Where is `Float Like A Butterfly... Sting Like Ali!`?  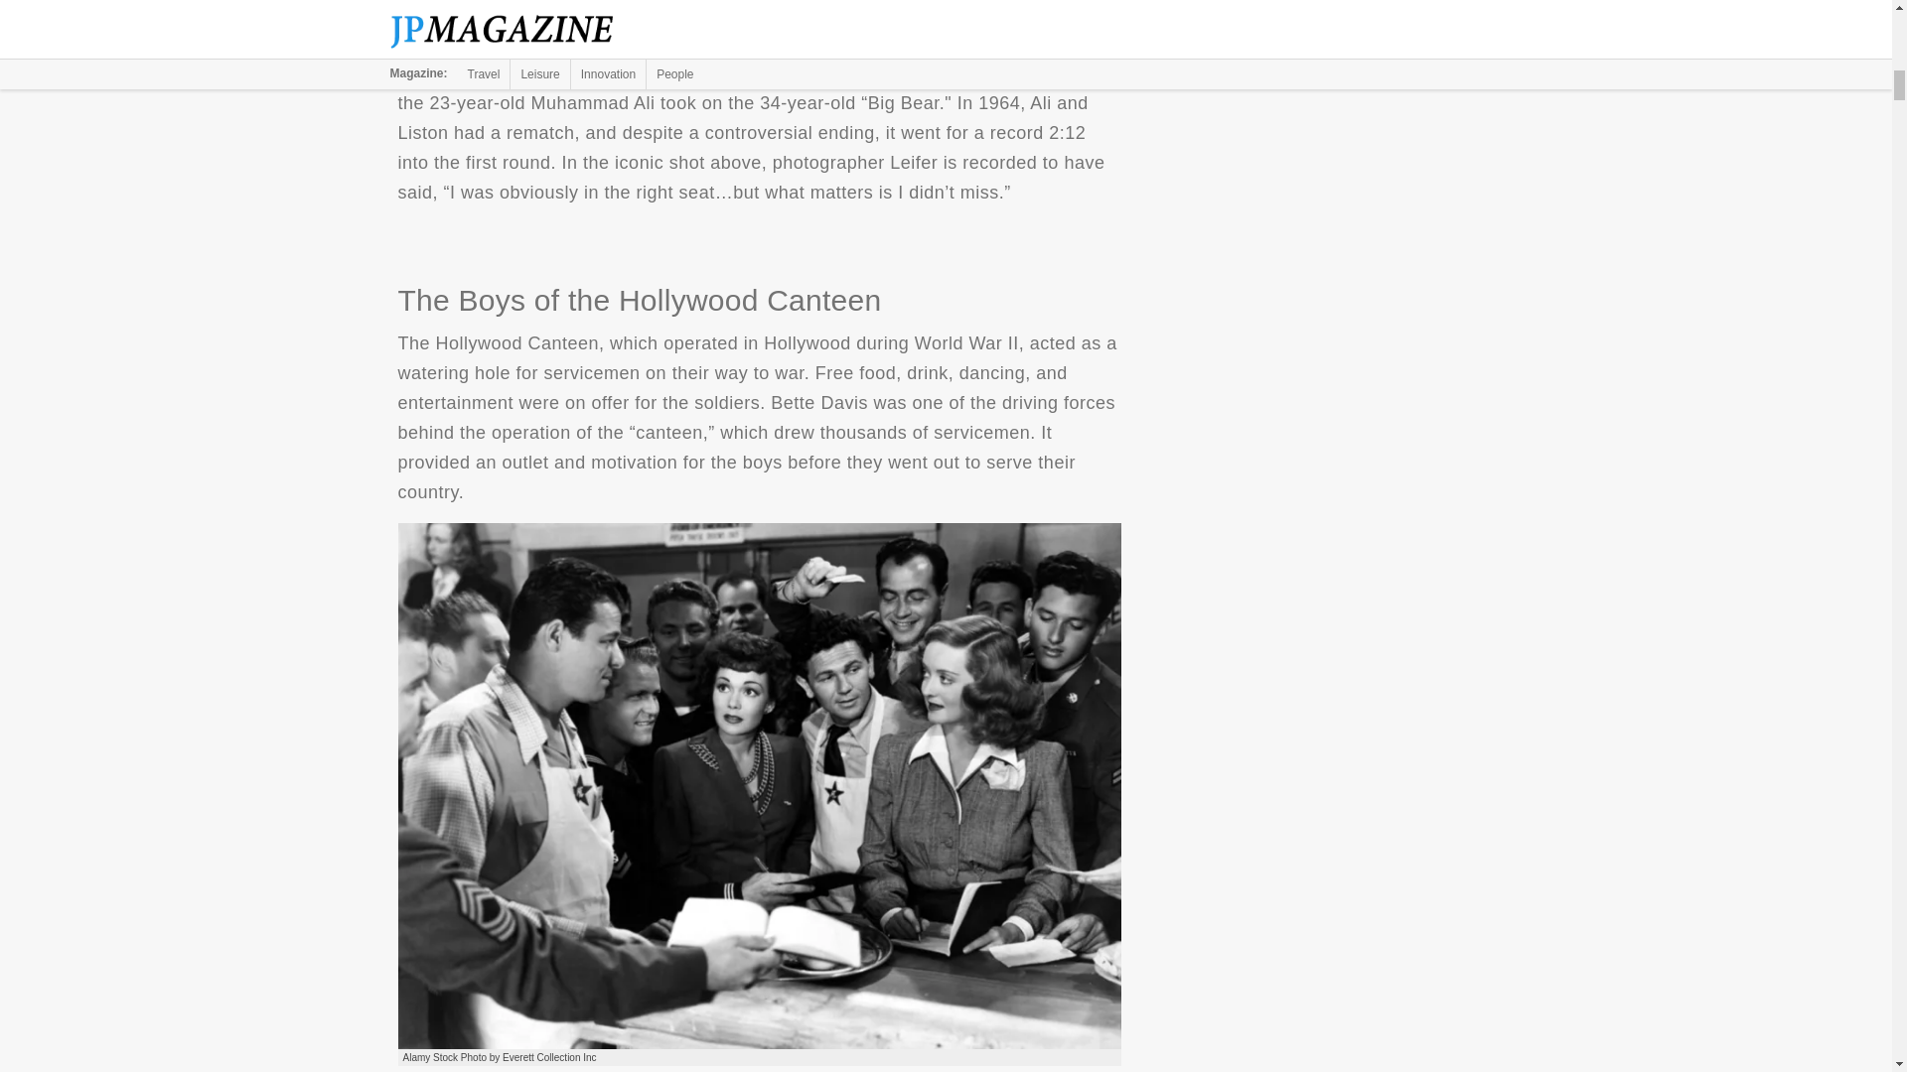 Float Like A Butterfly... Sting Like Ali! is located at coordinates (759, 12).